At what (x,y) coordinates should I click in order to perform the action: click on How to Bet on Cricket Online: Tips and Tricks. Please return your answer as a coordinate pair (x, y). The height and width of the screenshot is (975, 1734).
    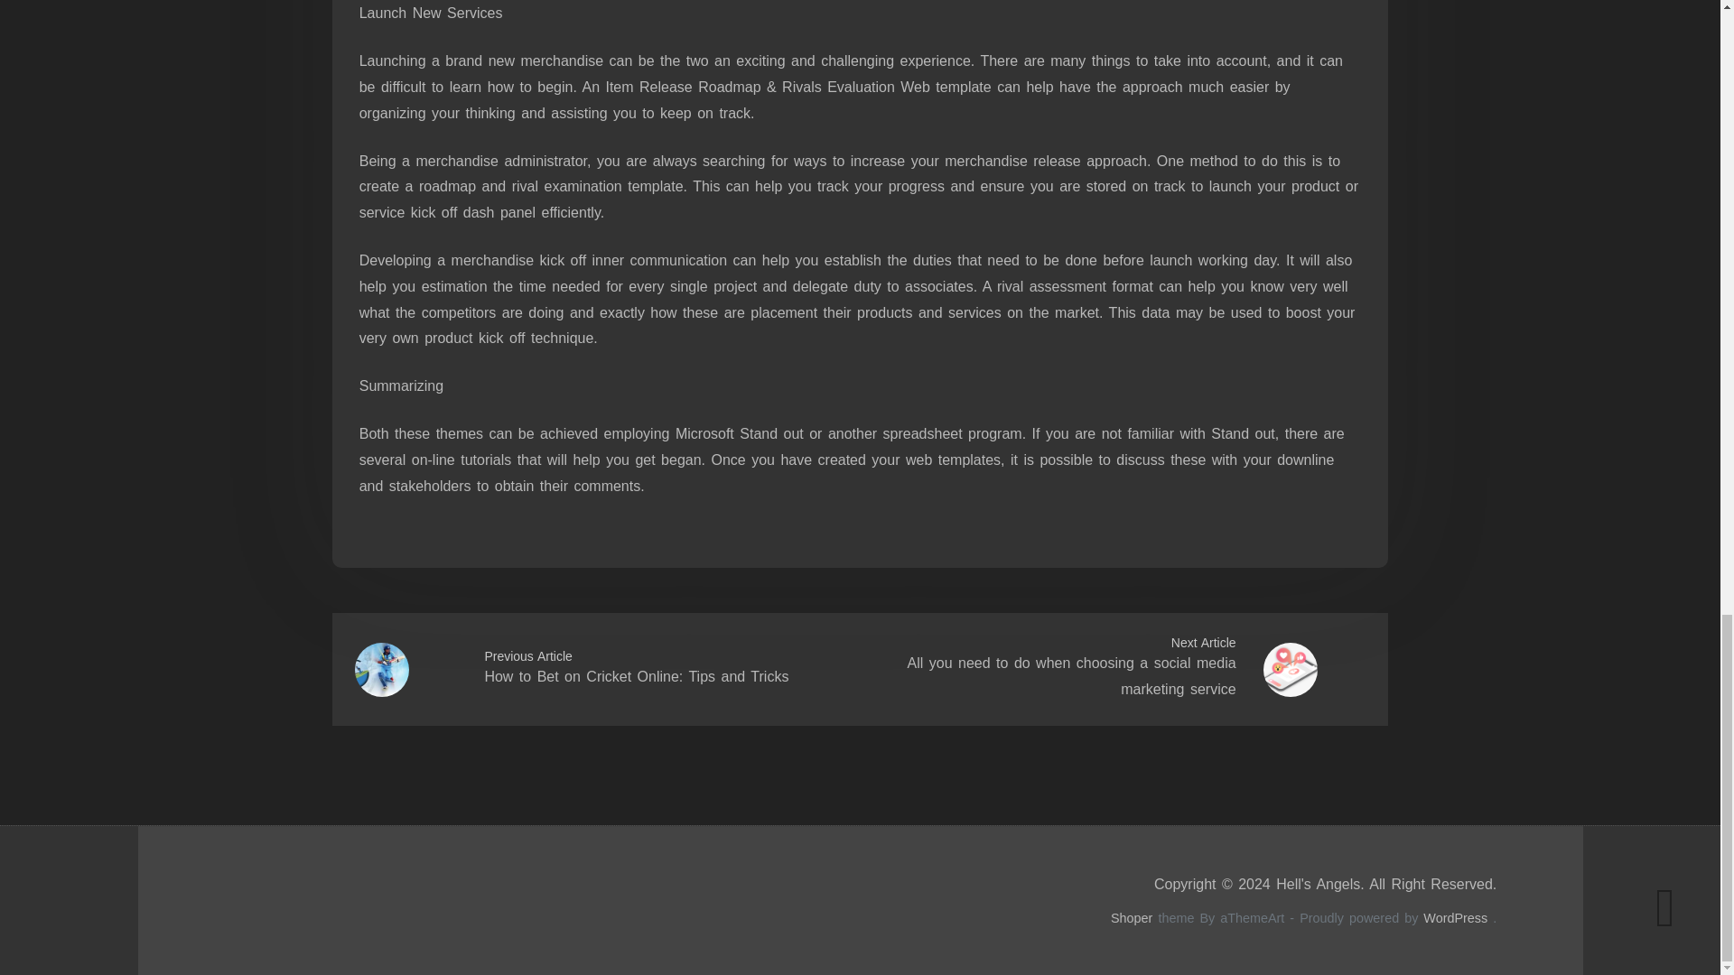
    Looking at the image, I should click on (636, 676).